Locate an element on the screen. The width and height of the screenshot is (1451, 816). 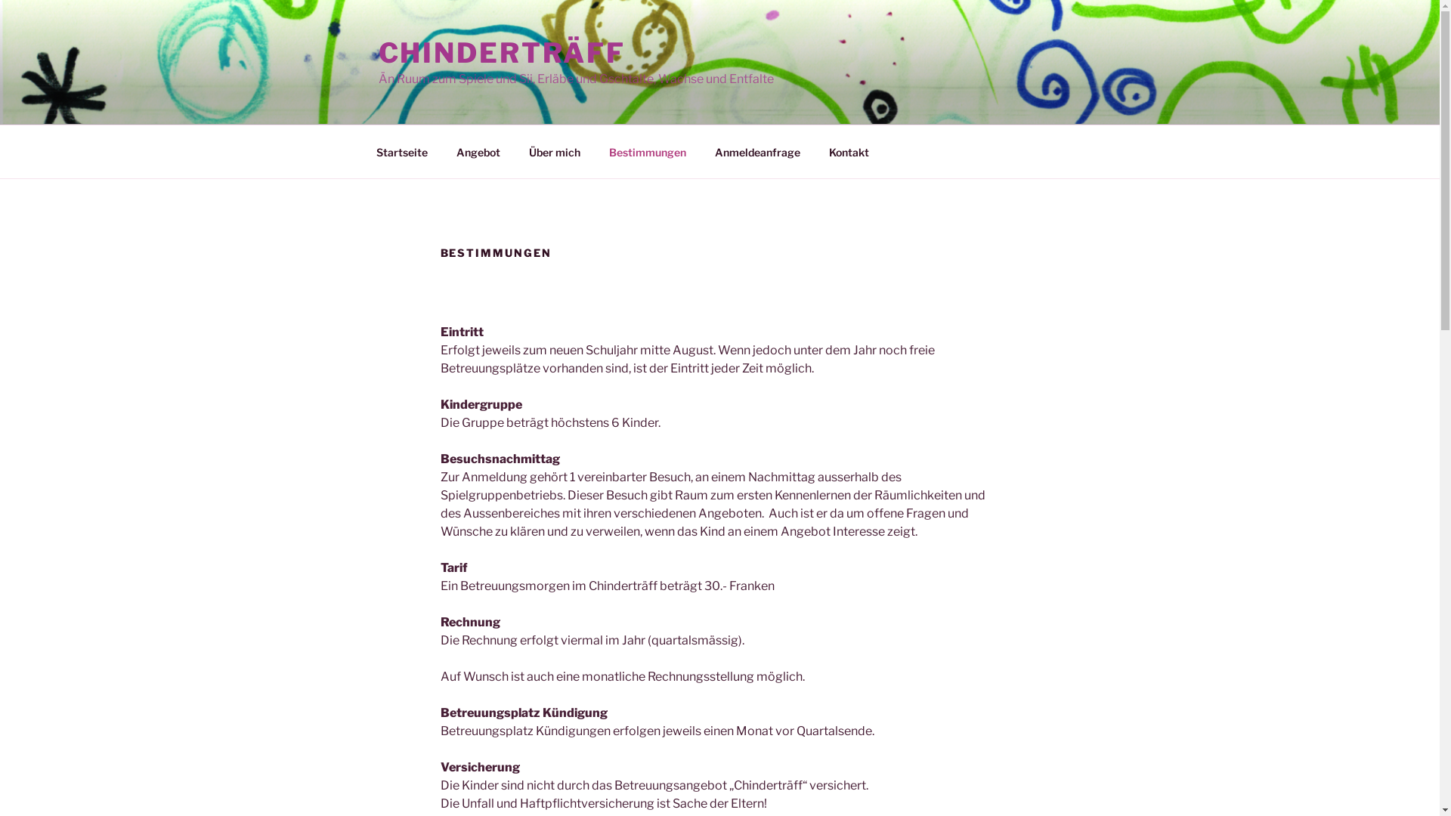
Startseite is located at coordinates (402, 151).